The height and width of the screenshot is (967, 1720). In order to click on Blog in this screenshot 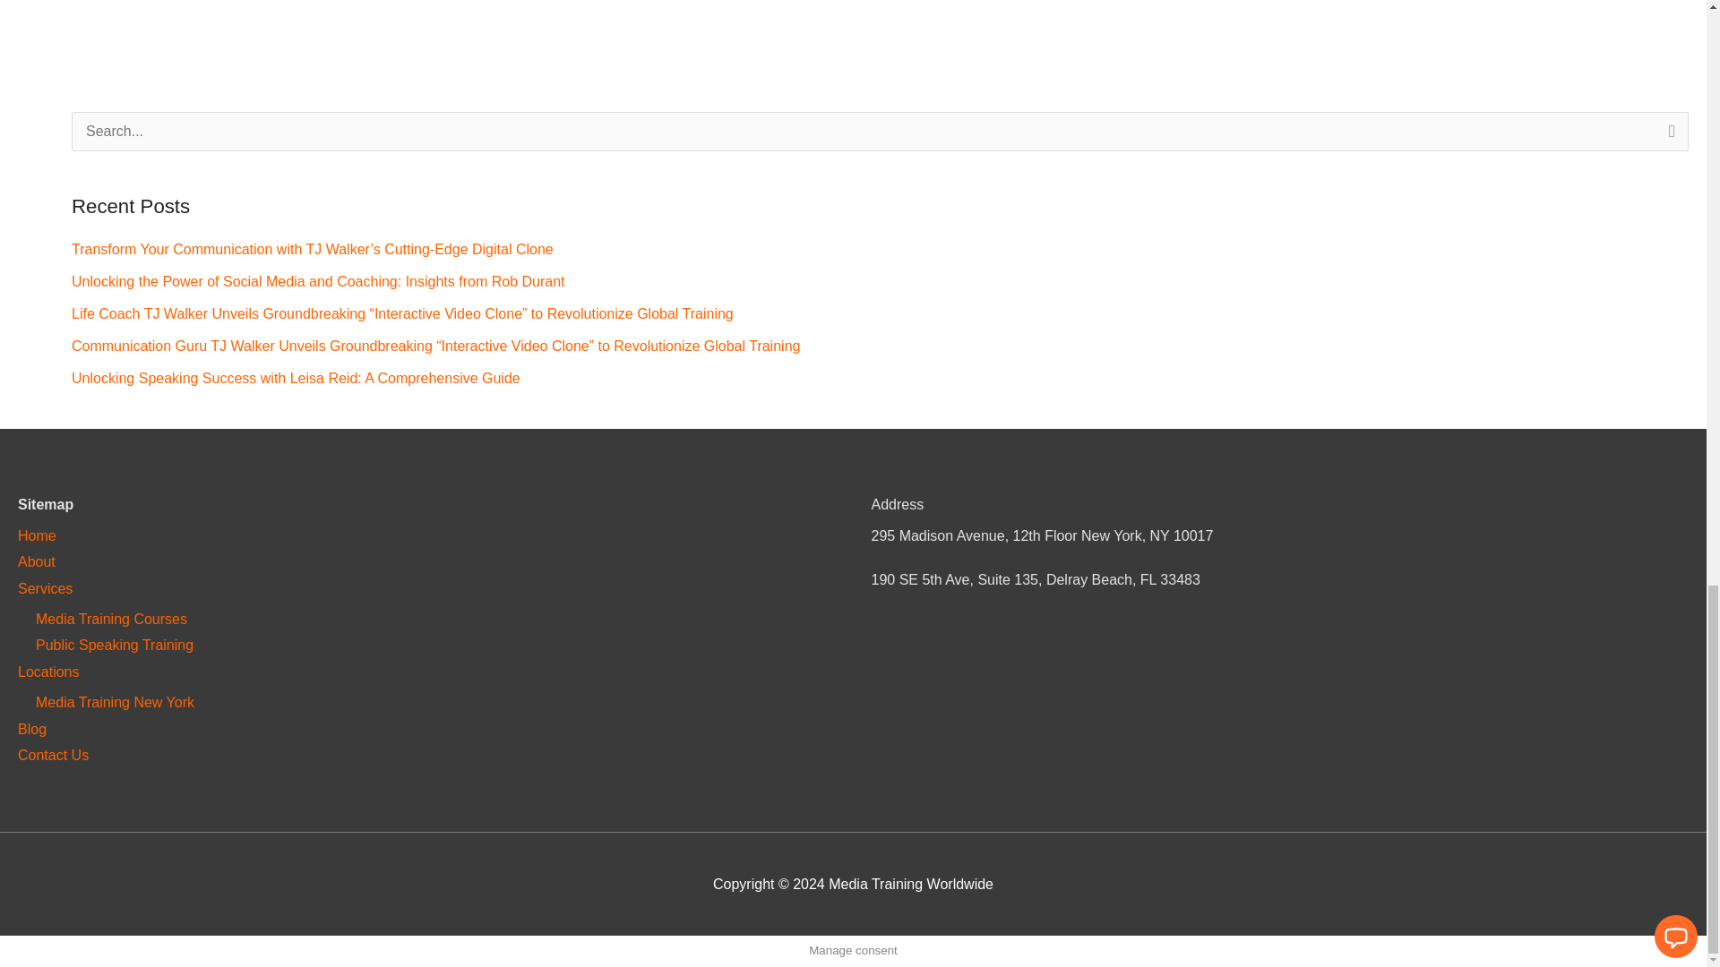, I will do `click(31, 729)`.